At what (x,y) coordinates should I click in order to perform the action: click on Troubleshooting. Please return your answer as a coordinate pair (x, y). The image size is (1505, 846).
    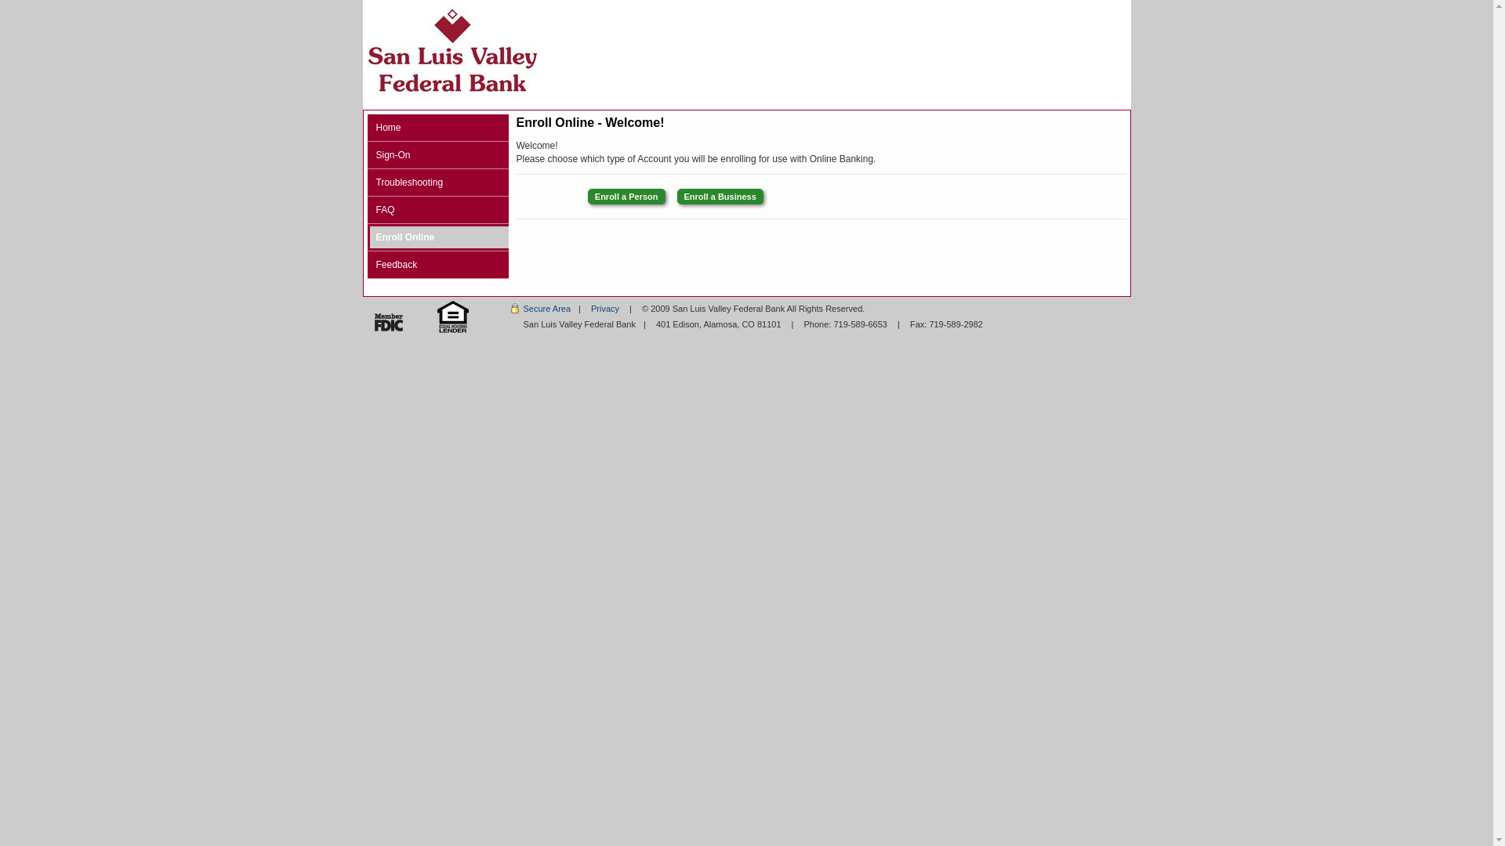
    Looking at the image, I should click on (439, 183).